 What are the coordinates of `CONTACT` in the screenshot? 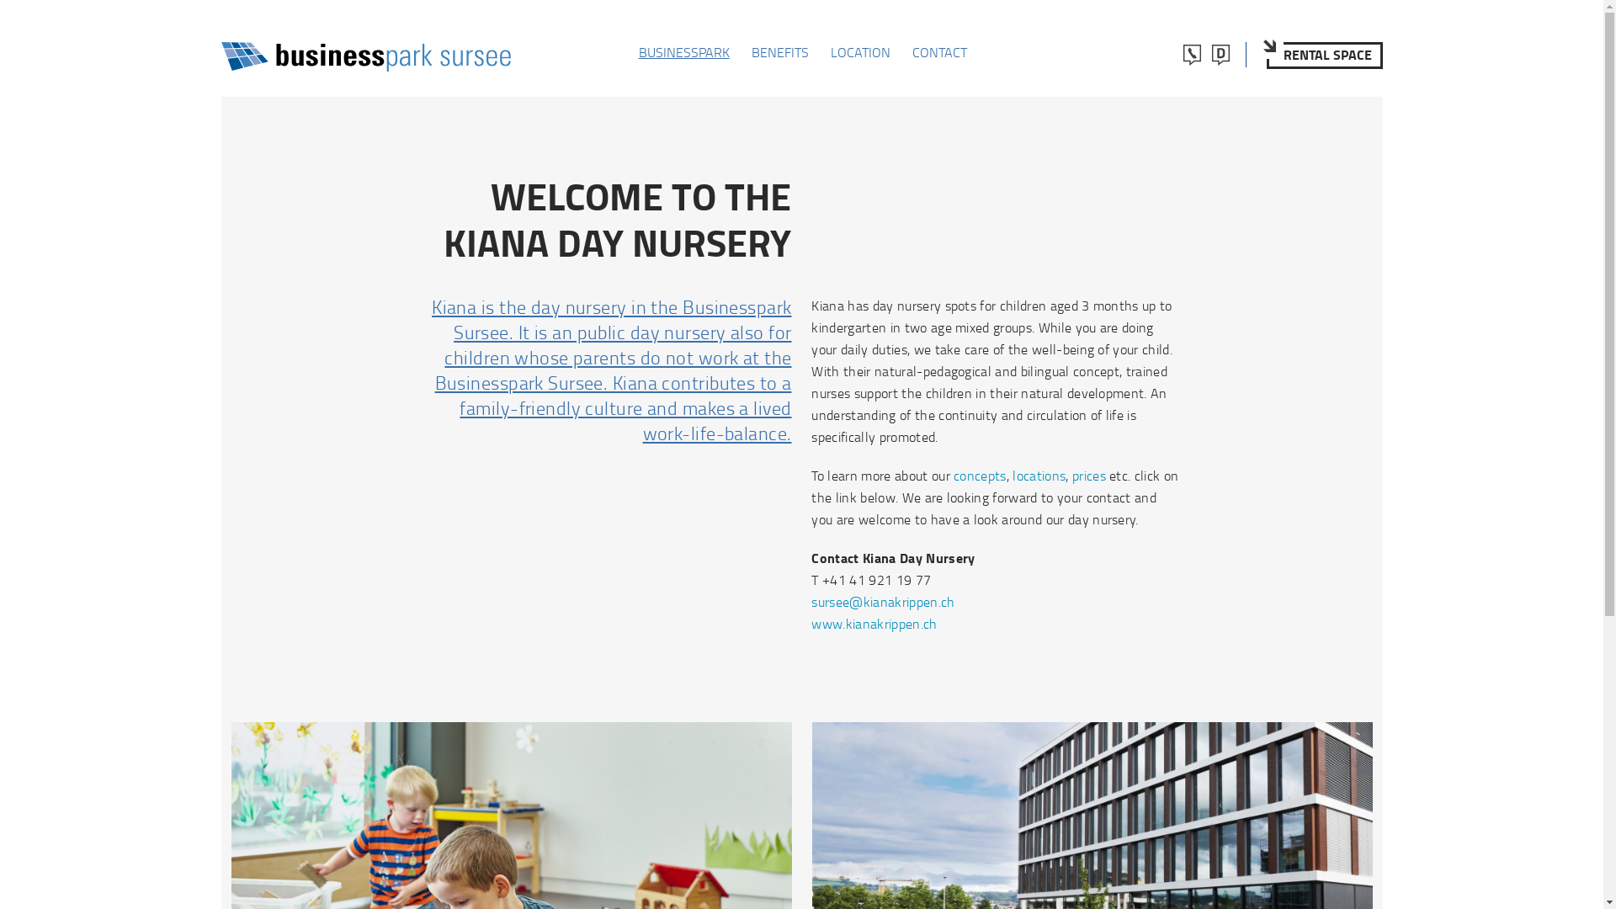 It's located at (939, 52).